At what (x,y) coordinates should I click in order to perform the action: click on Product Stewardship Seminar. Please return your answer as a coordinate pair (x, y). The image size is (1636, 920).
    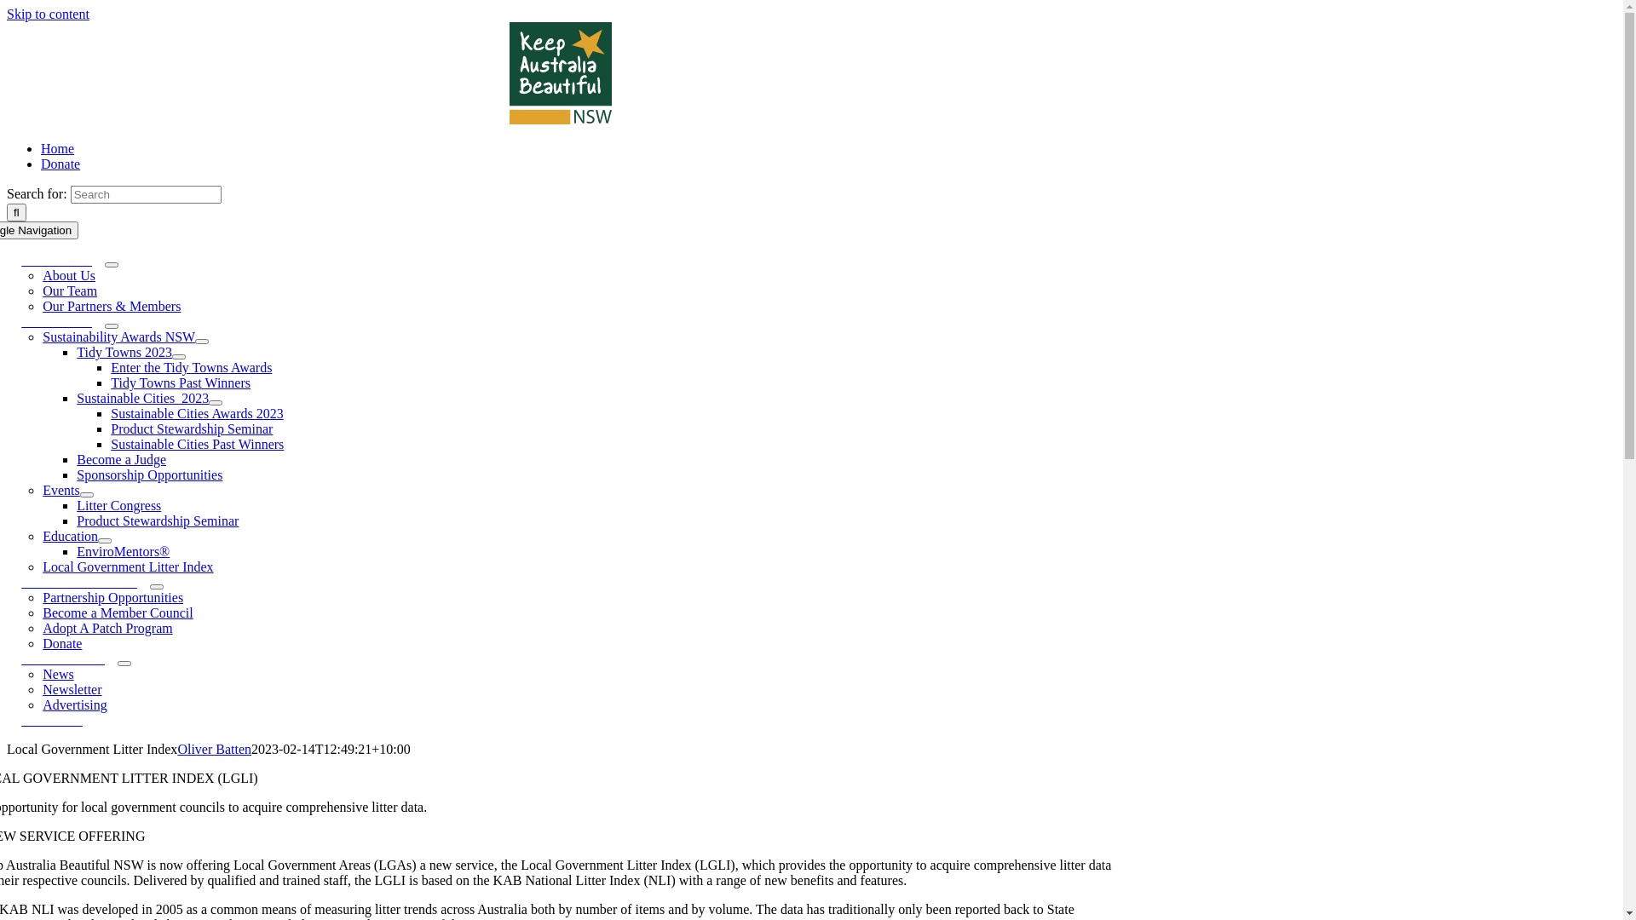
    Looking at the image, I should click on (158, 521).